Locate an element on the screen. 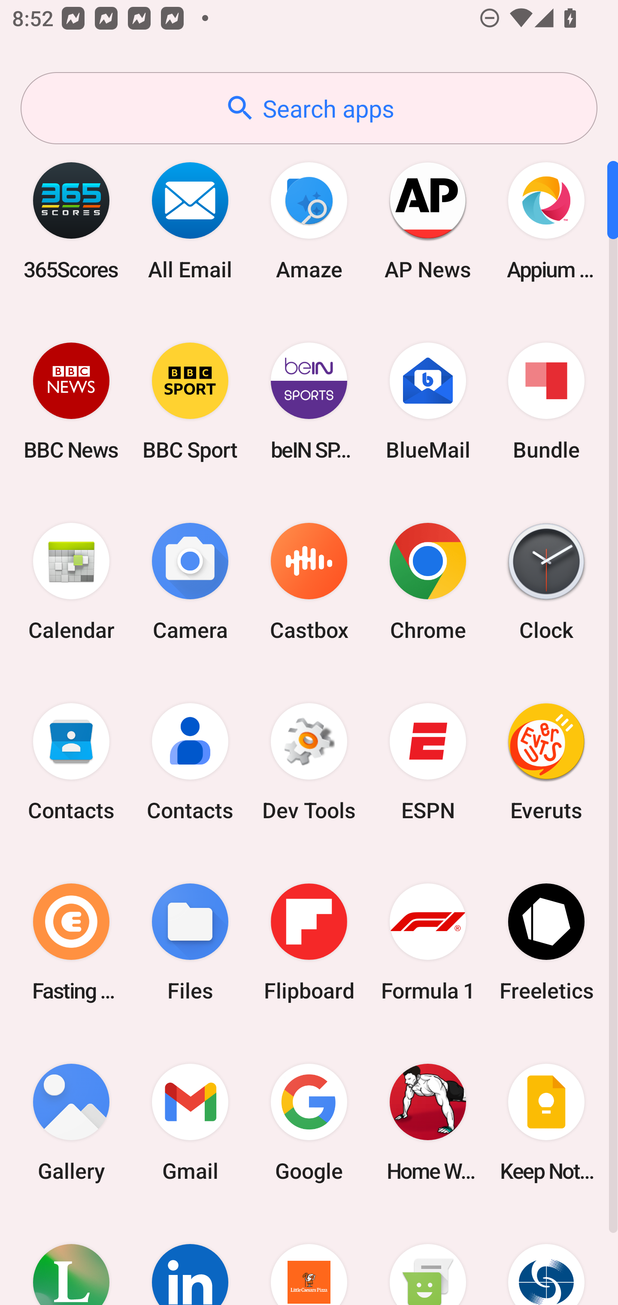  BBC News is located at coordinates (71, 401).